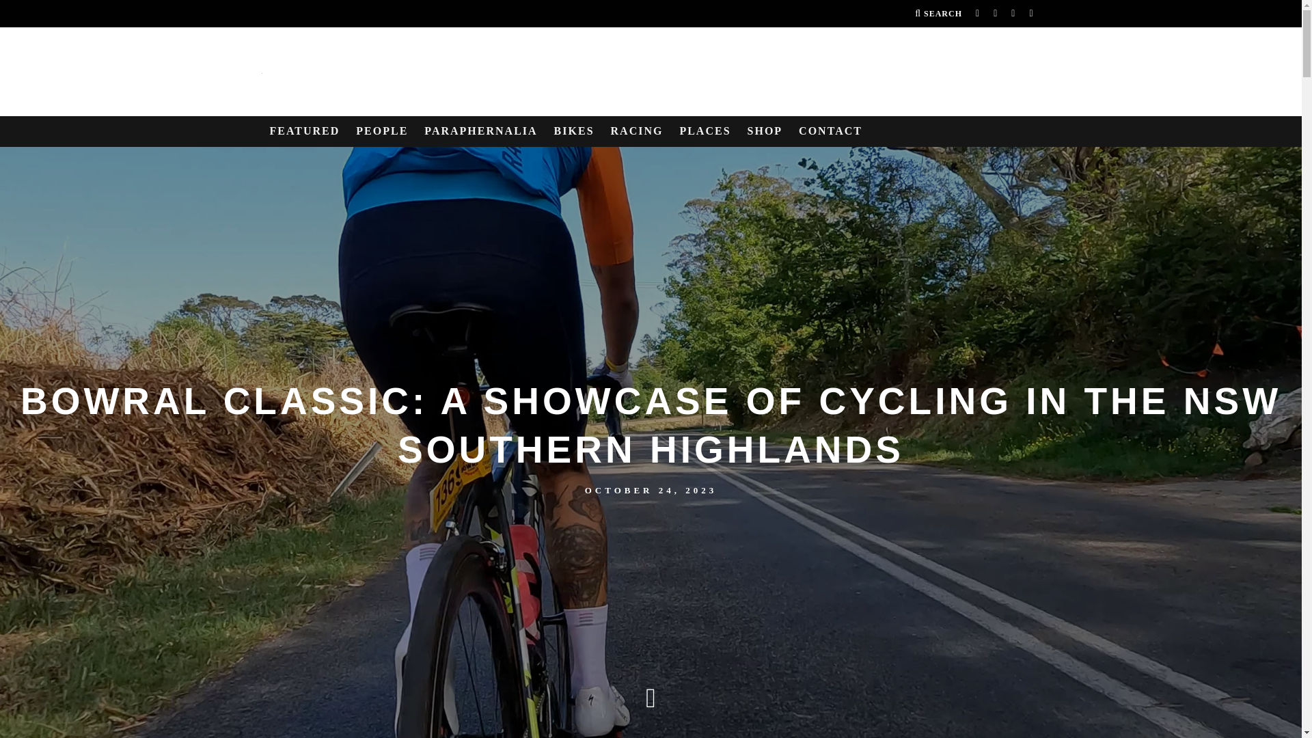 Image resolution: width=1312 pixels, height=738 pixels. Describe the element at coordinates (765, 131) in the screenshot. I see `2024 Official Tour de France Guide` at that location.